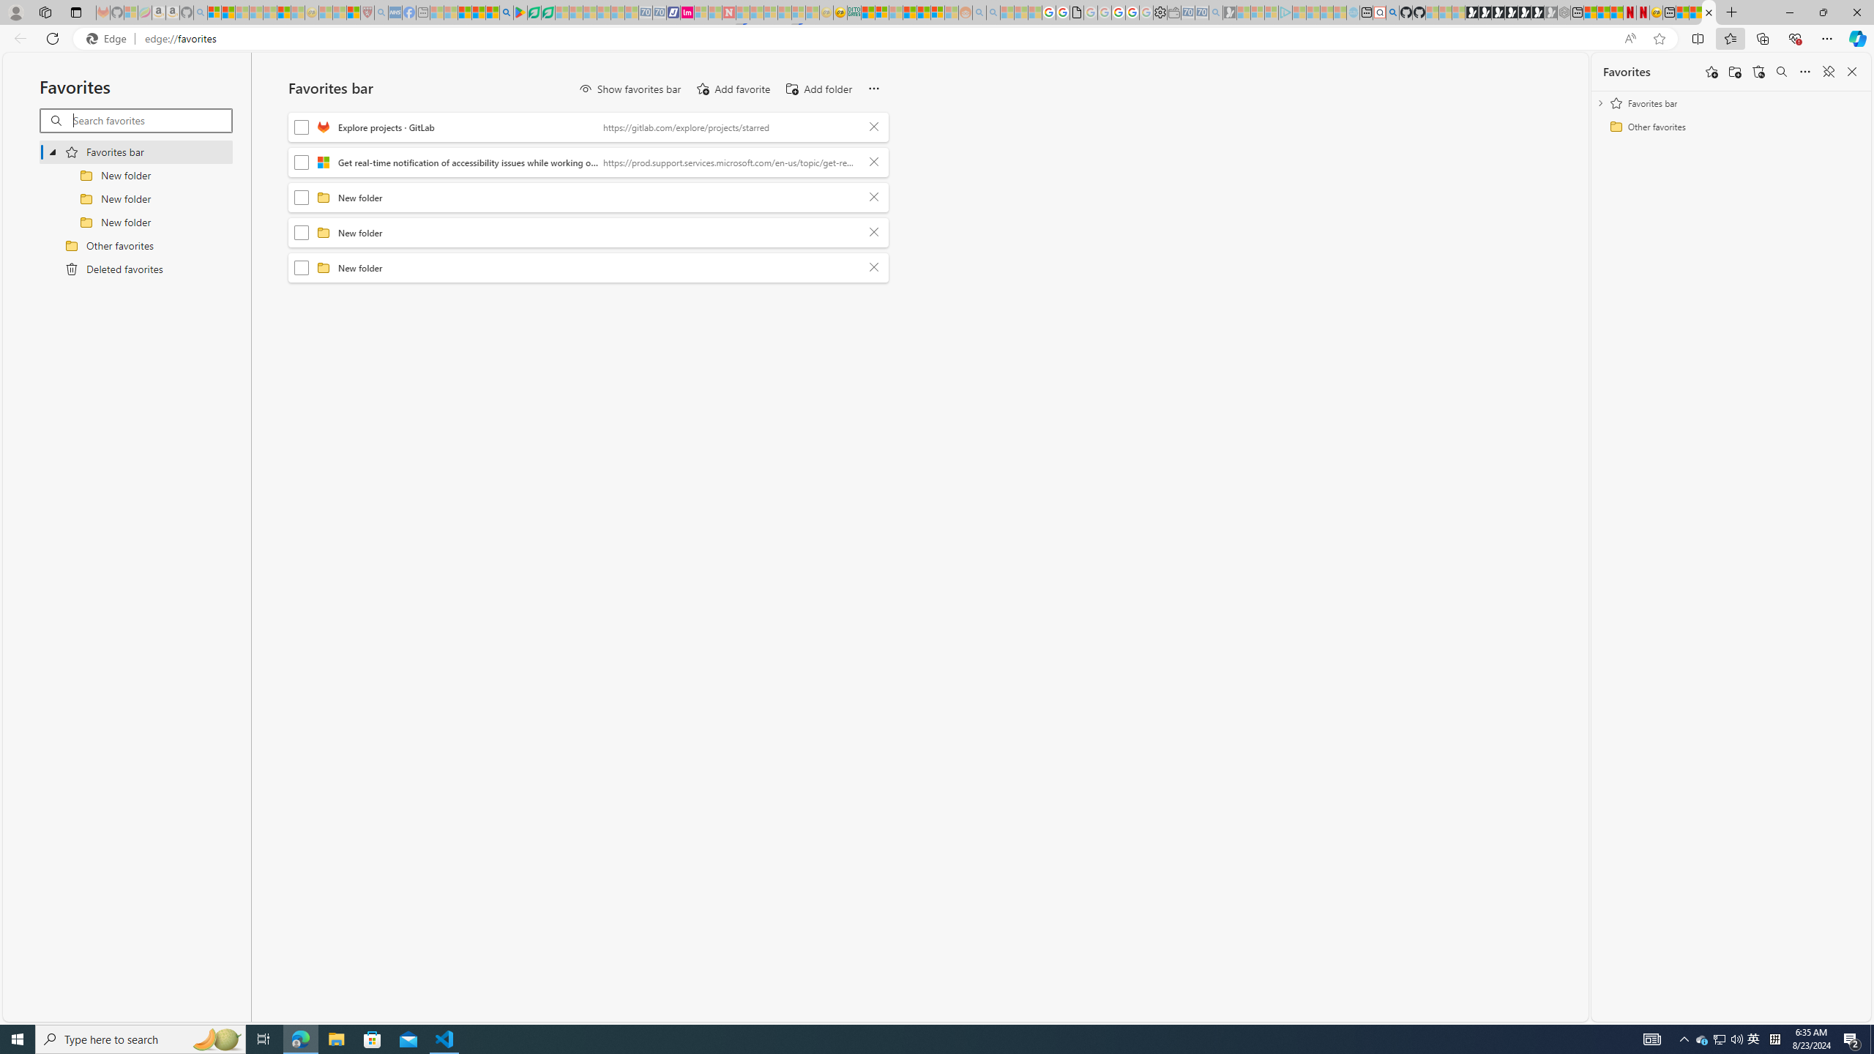  Describe the element at coordinates (1326, 12) in the screenshot. I see `Microsoft Start - Sleeping` at that location.